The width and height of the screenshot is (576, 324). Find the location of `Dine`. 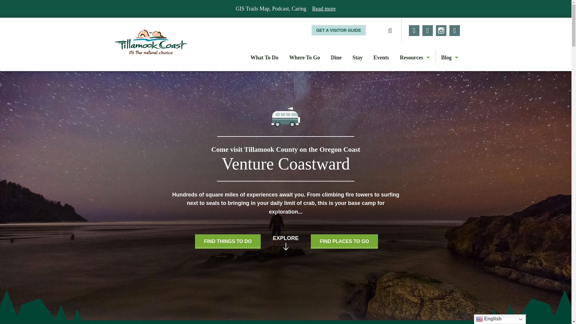

Dine is located at coordinates (336, 58).